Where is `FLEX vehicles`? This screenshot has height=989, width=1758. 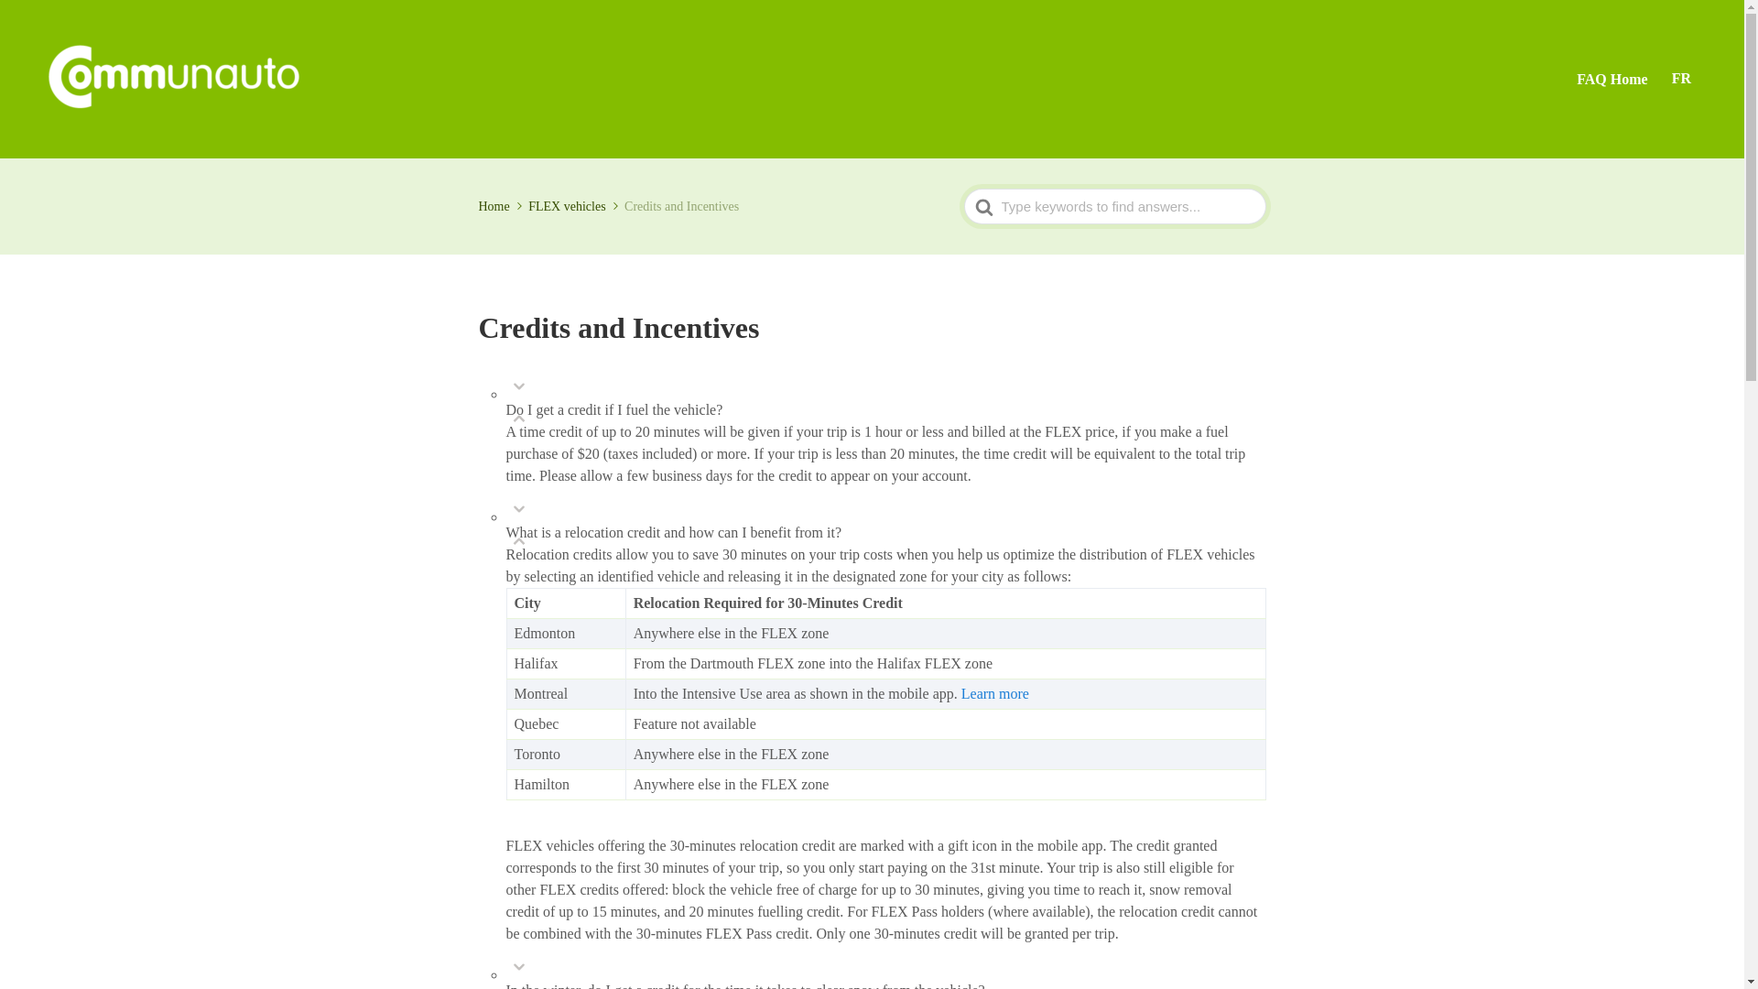 FLEX vehicles is located at coordinates (574, 206).